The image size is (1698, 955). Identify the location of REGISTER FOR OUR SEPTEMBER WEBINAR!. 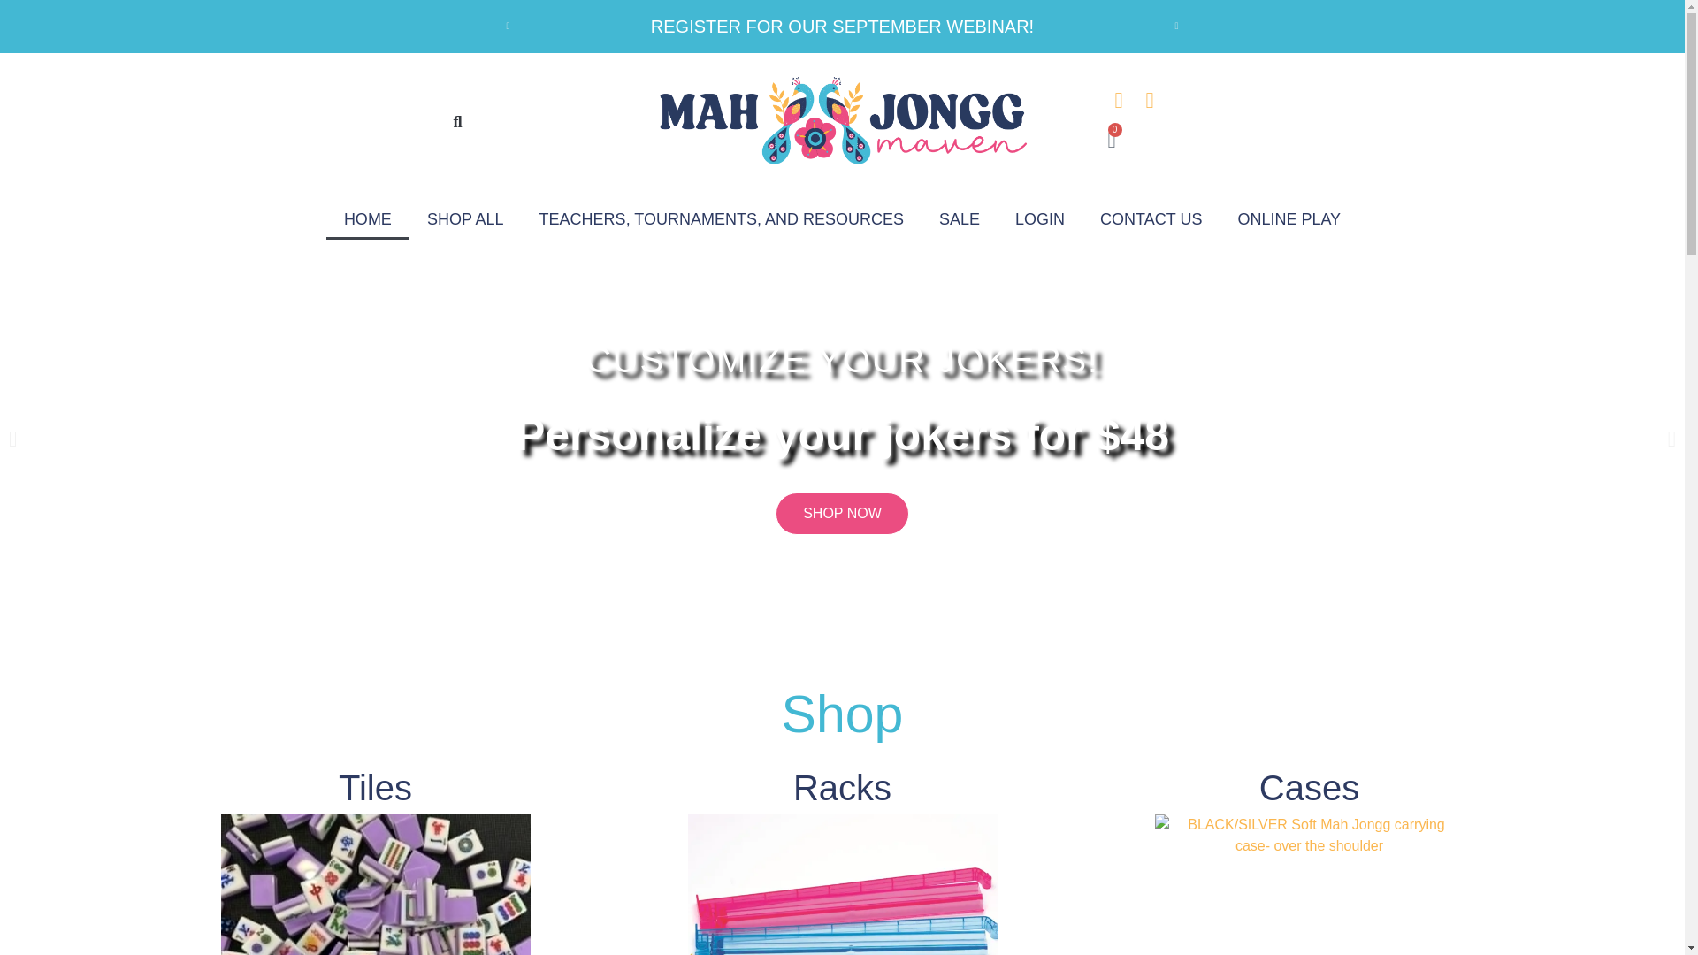
(842, 27).